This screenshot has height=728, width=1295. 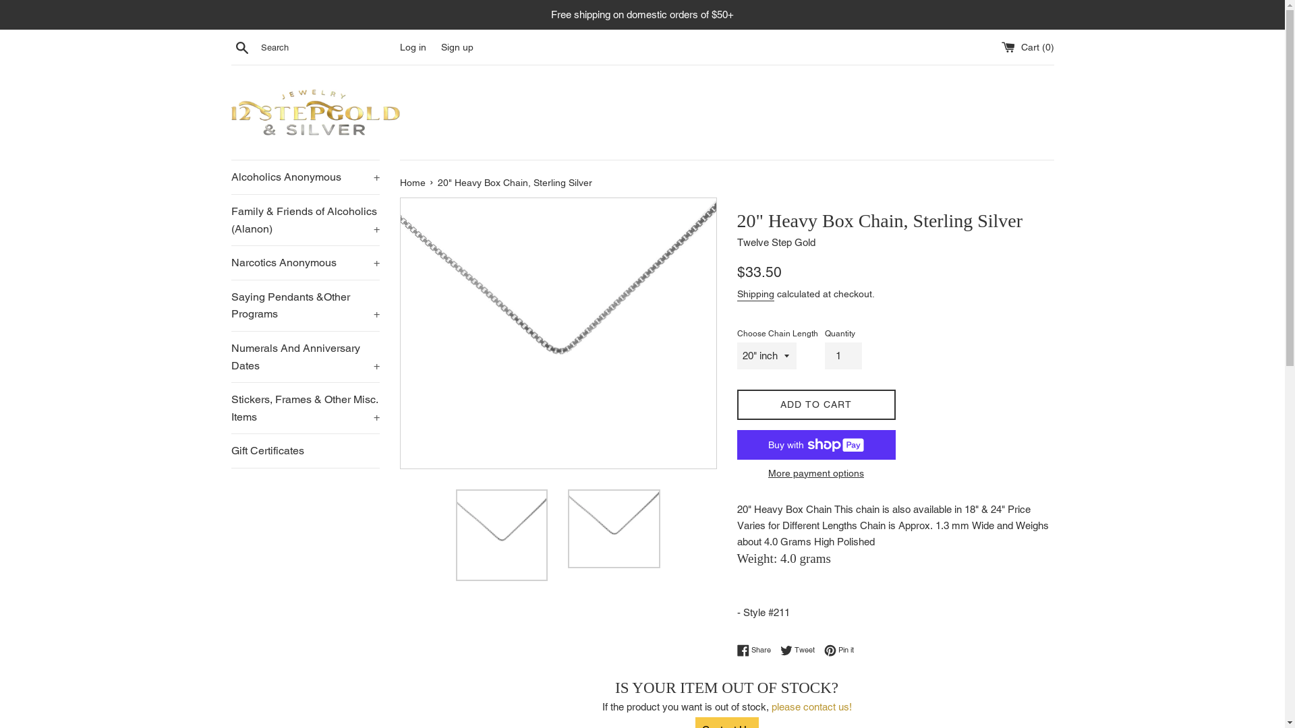 What do you see at coordinates (413, 47) in the screenshot?
I see `Log in` at bounding box center [413, 47].